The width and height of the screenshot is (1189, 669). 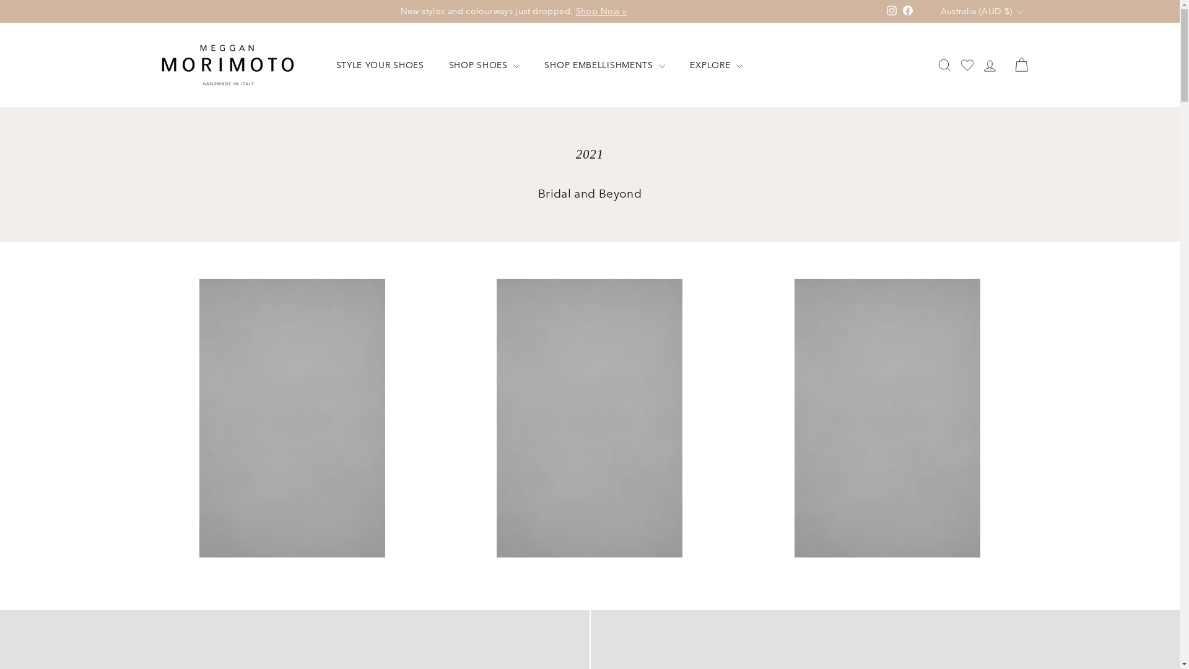 What do you see at coordinates (945, 66) in the screenshot?
I see `SEARCH` at bounding box center [945, 66].